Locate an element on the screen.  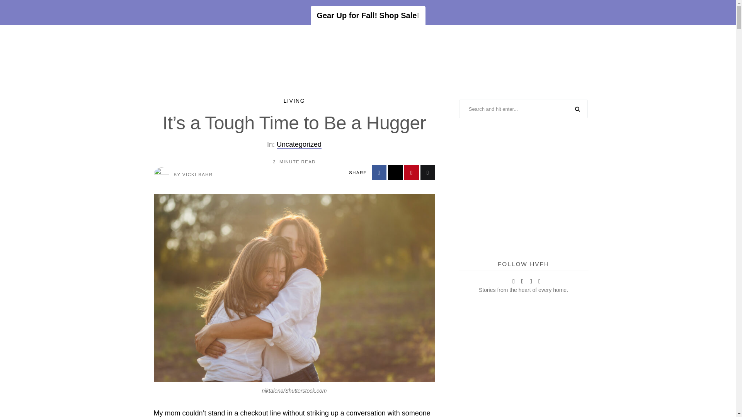
Share on Facebook is located at coordinates (379, 172).